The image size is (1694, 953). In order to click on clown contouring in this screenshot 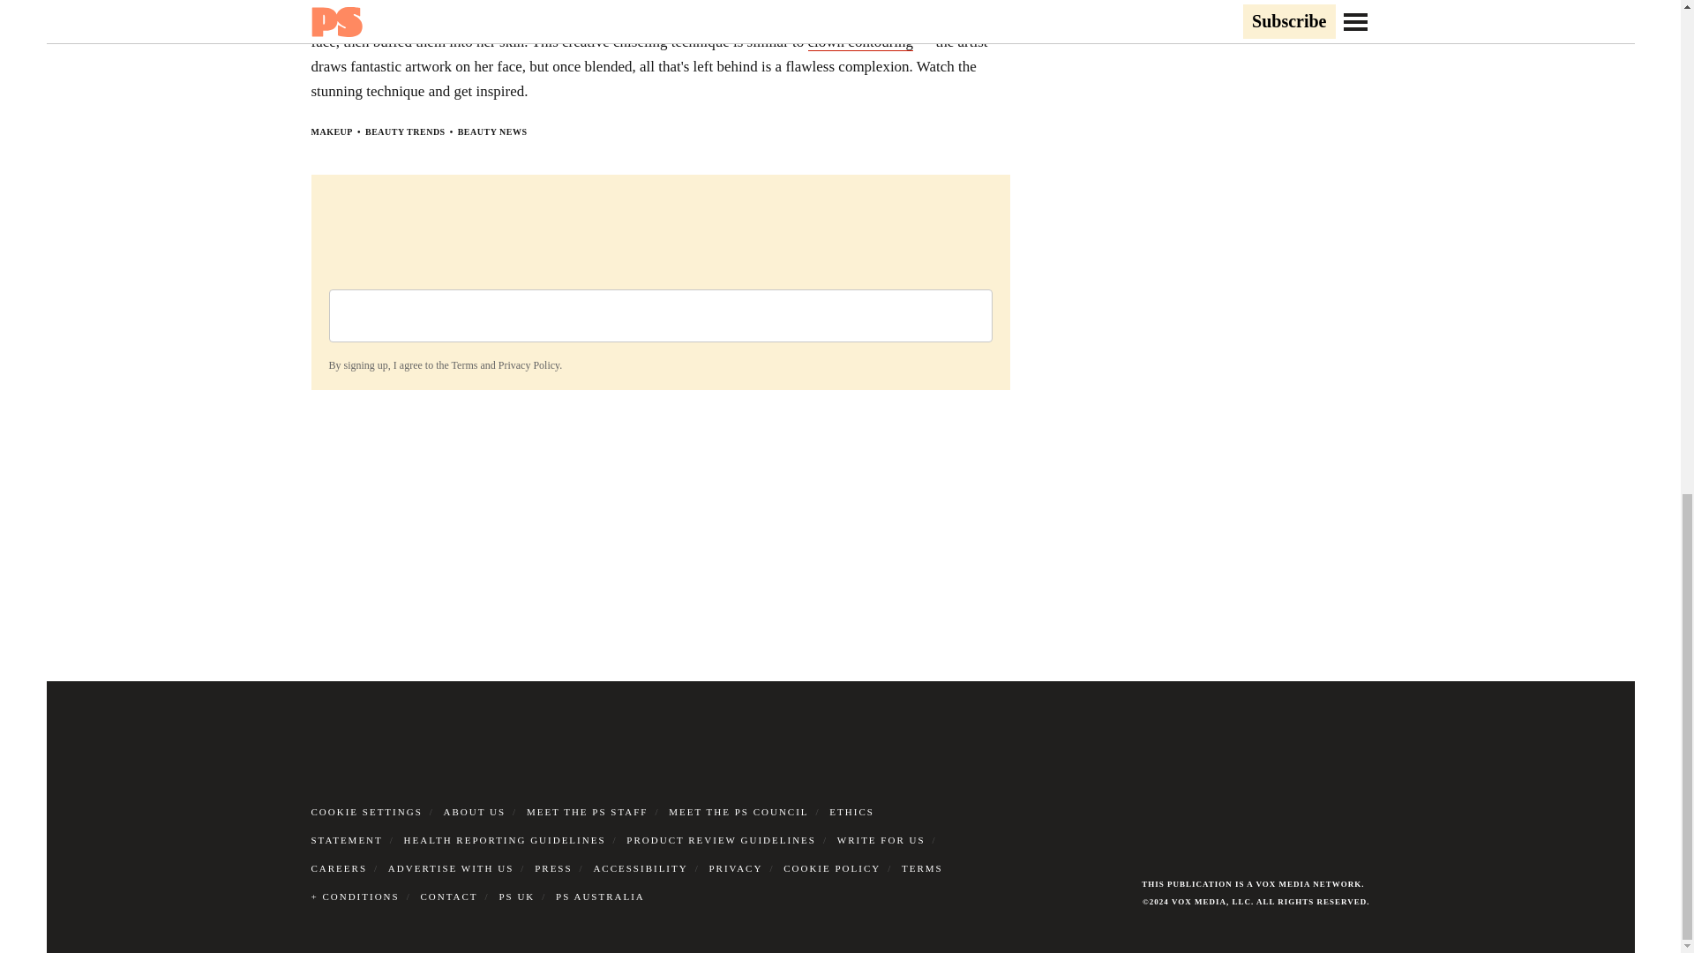, I will do `click(859, 41)`.